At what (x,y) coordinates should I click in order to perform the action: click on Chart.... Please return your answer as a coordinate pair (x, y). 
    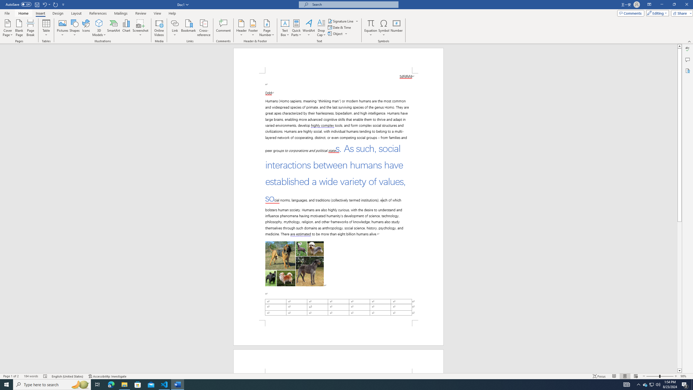
    Looking at the image, I should click on (126, 28).